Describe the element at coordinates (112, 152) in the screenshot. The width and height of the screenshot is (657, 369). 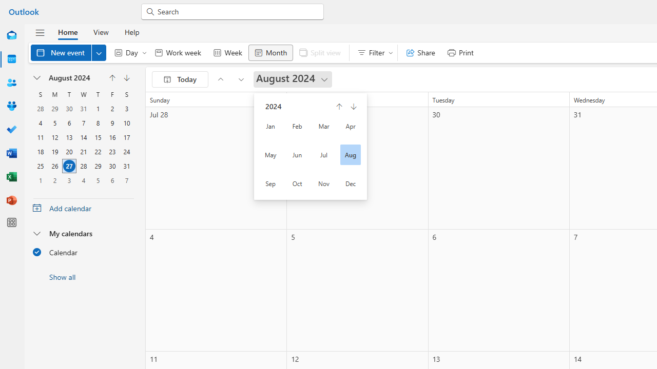
I see `23, August, 2024` at that location.